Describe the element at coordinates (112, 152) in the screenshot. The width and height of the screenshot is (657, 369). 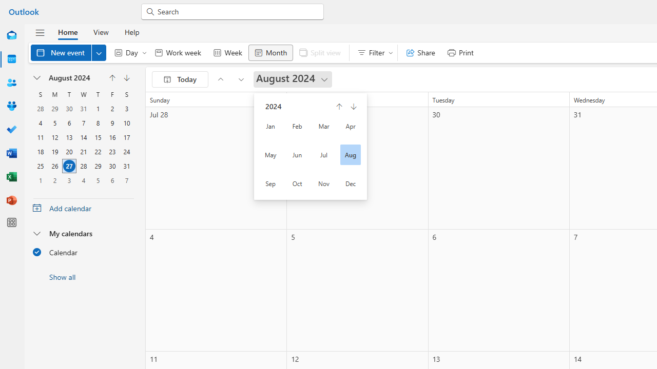
I see `23, August, 2024` at that location.